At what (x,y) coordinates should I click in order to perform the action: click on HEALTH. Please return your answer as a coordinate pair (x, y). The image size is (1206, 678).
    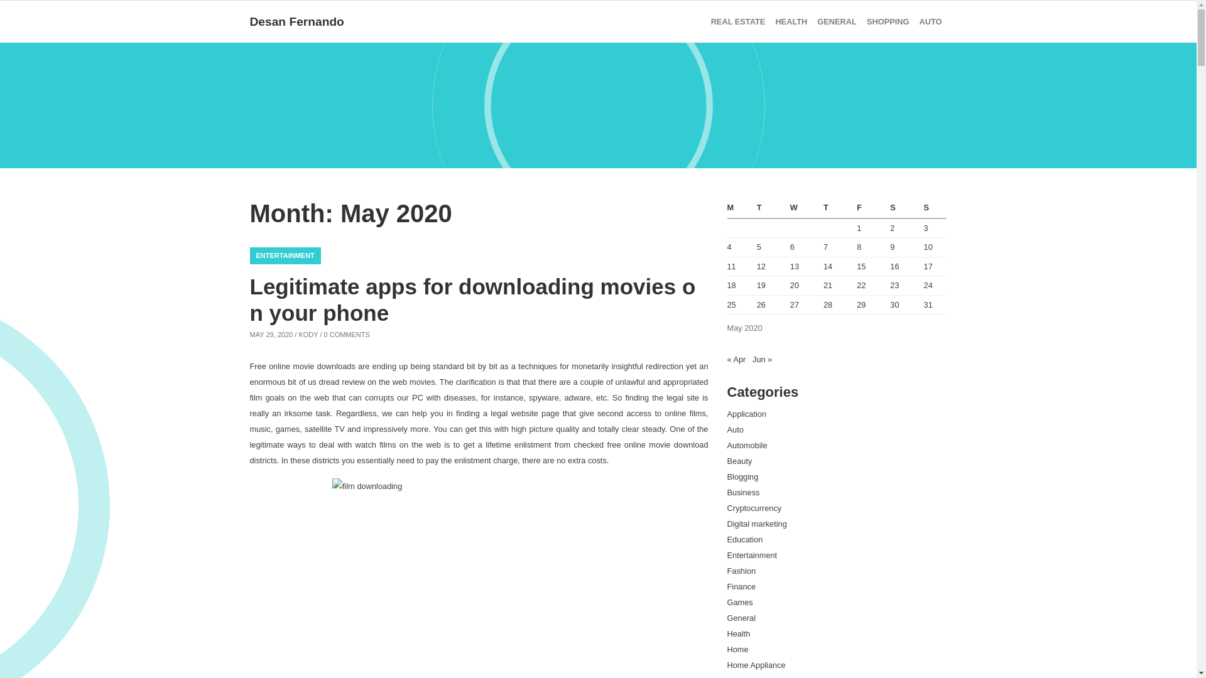
    Looking at the image, I should click on (791, 21).